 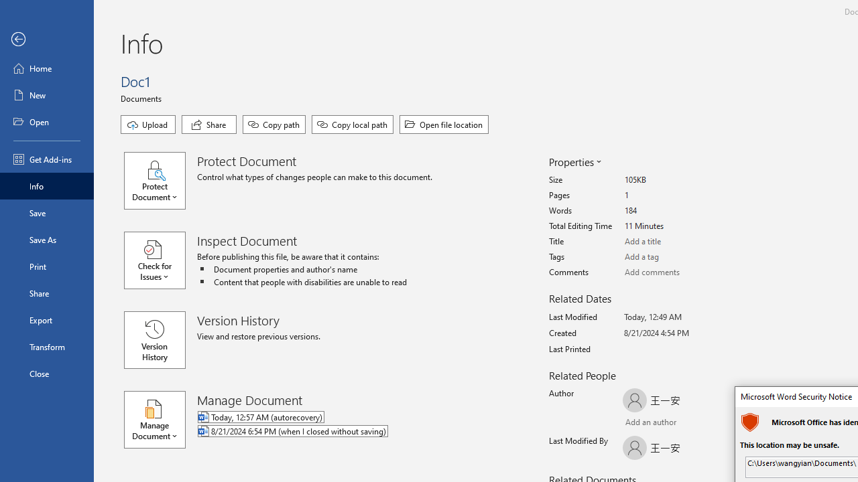 I want to click on Comments, so click(x=674, y=272).